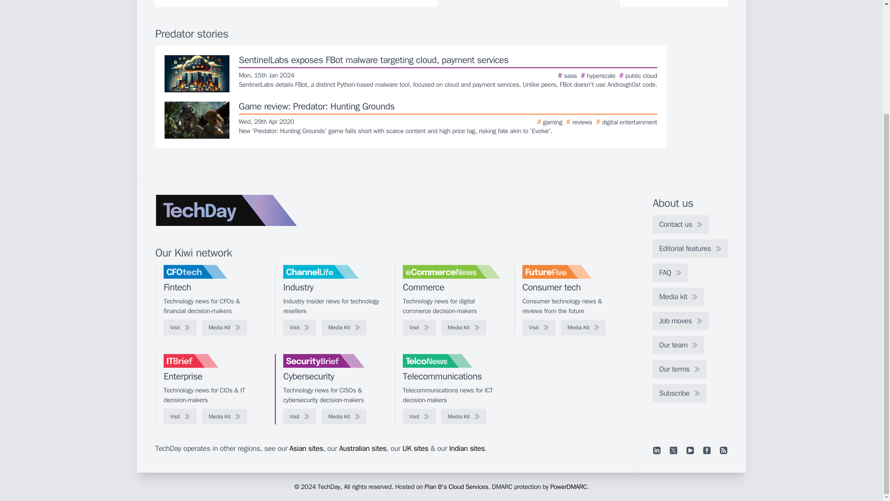  What do you see at coordinates (224, 417) in the screenshot?
I see `Media Kit` at bounding box center [224, 417].